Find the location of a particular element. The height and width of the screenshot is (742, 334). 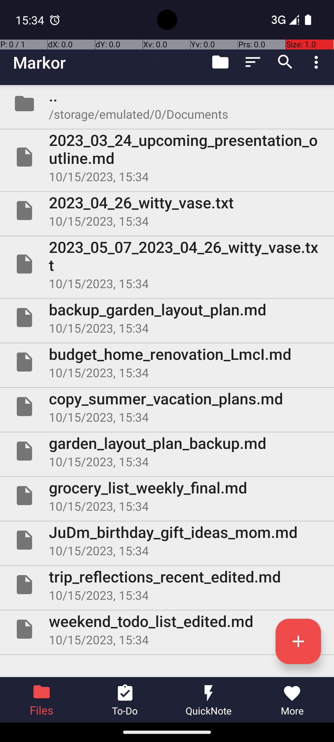

File budget_home_renovation_LmcI.md  is located at coordinates (167, 362).